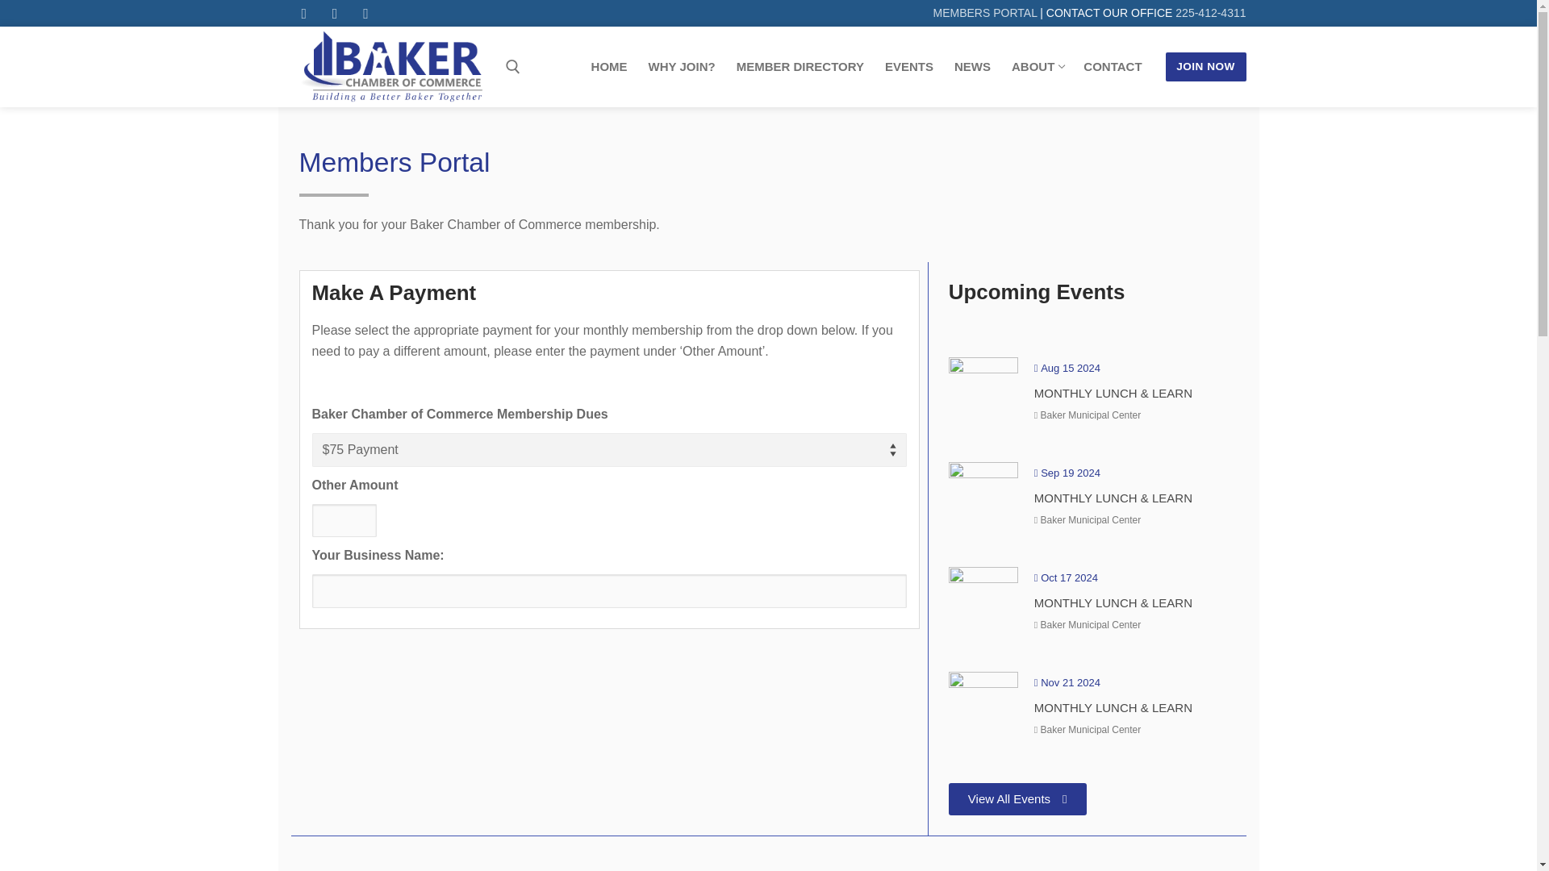  I want to click on EVENTS, so click(1206, 66).